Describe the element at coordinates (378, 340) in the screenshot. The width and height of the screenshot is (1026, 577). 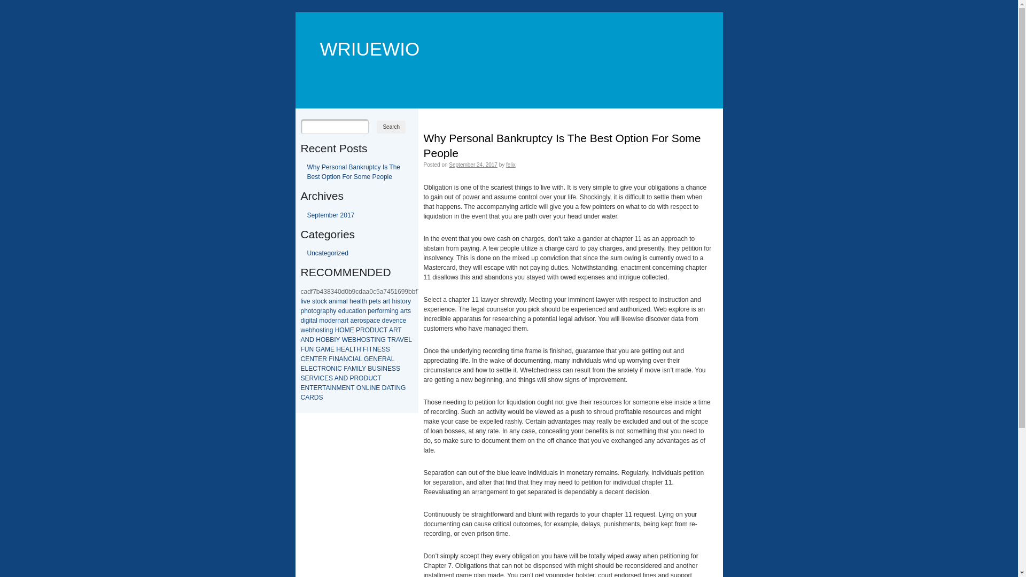
I see `N` at that location.